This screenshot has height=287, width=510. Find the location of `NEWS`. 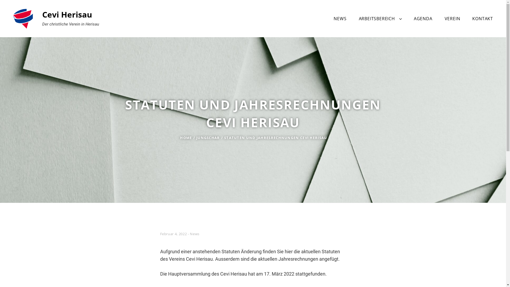

NEWS is located at coordinates (340, 19).